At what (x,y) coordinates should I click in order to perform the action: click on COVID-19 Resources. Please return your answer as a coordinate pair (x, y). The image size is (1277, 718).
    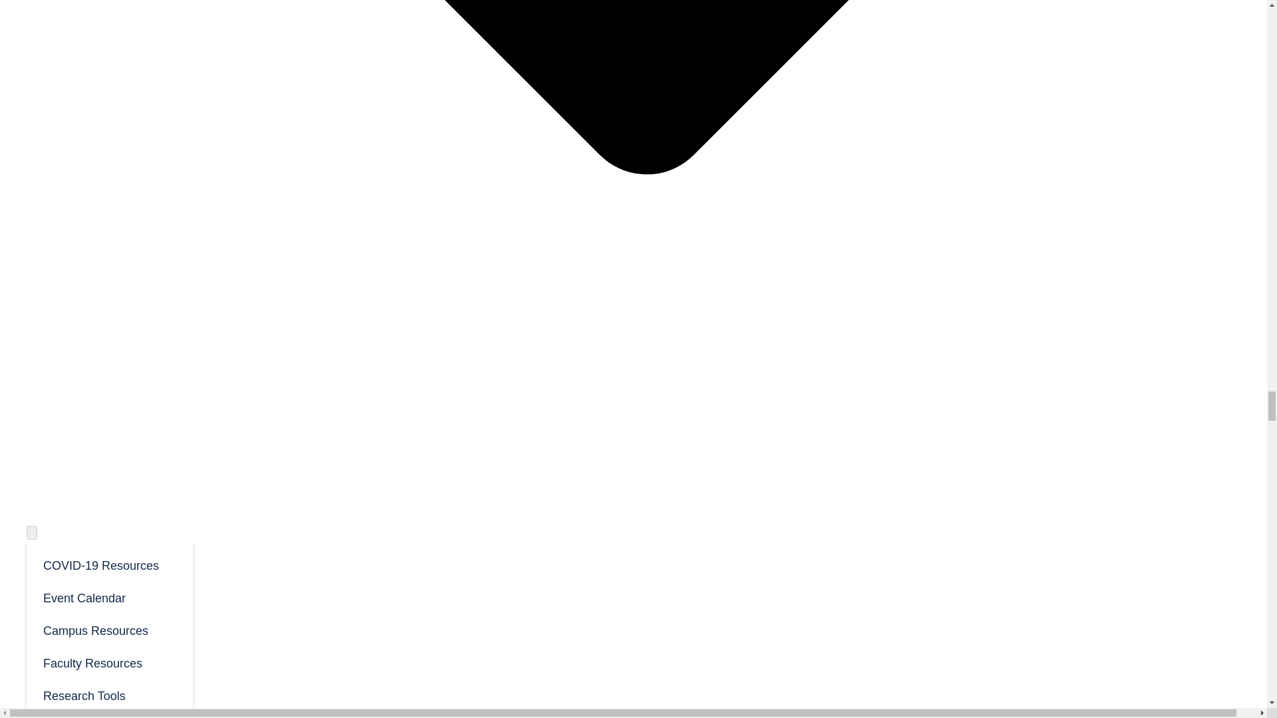
    Looking at the image, I should click on (109, 564).